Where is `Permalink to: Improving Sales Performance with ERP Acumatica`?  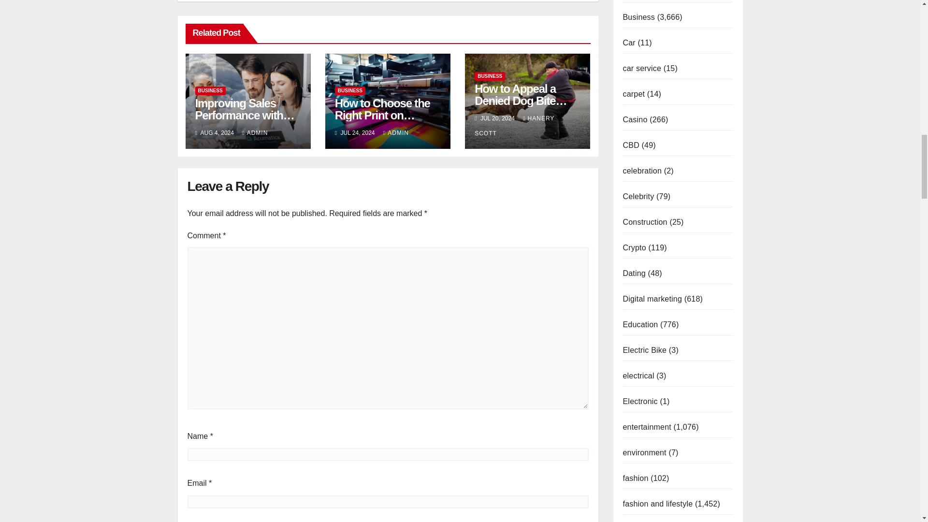
Permalink to: Improving Sales Performance with ERP Acumatica is located at coordinates (245, 115).